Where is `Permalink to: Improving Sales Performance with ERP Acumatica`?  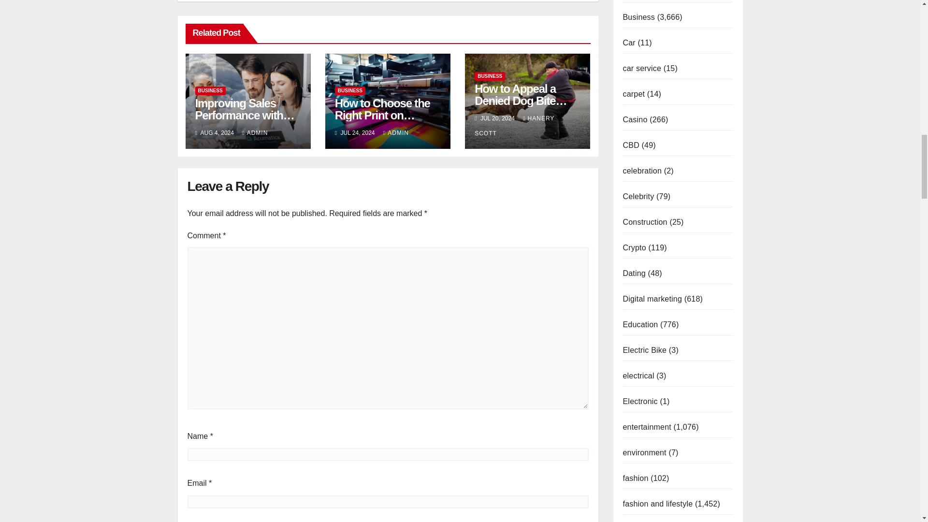
Permalink to: Improving Sales Performance with ERP Acumatica is located at coordinates (245, 115).